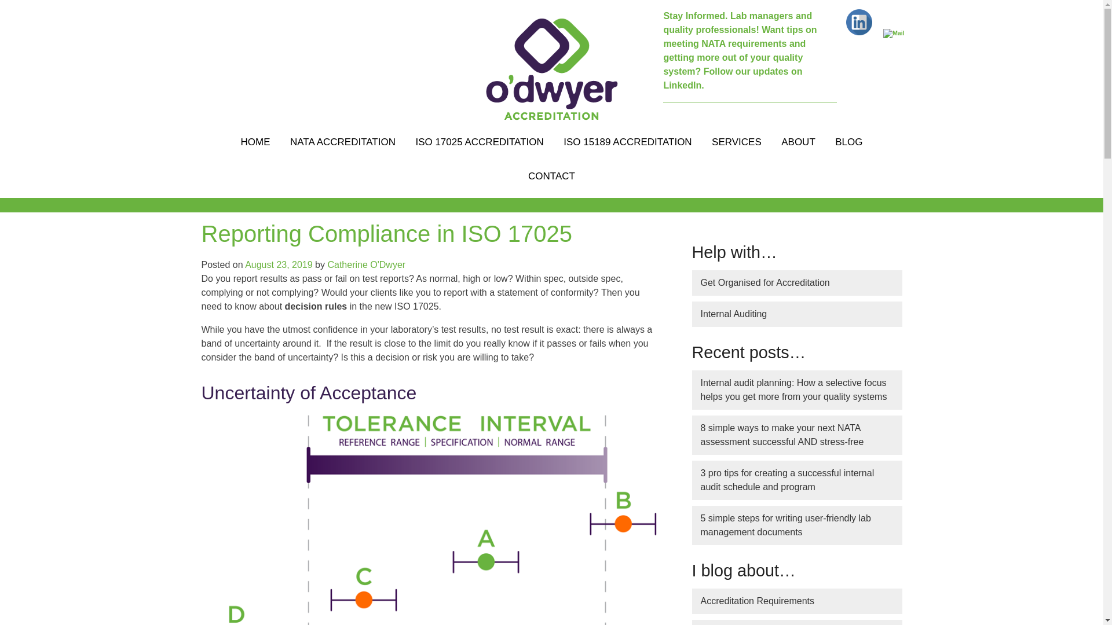  What do you see at coordinates (893, 33) in the screenshot?
I see `Mail` at bounding box center [893, 33].